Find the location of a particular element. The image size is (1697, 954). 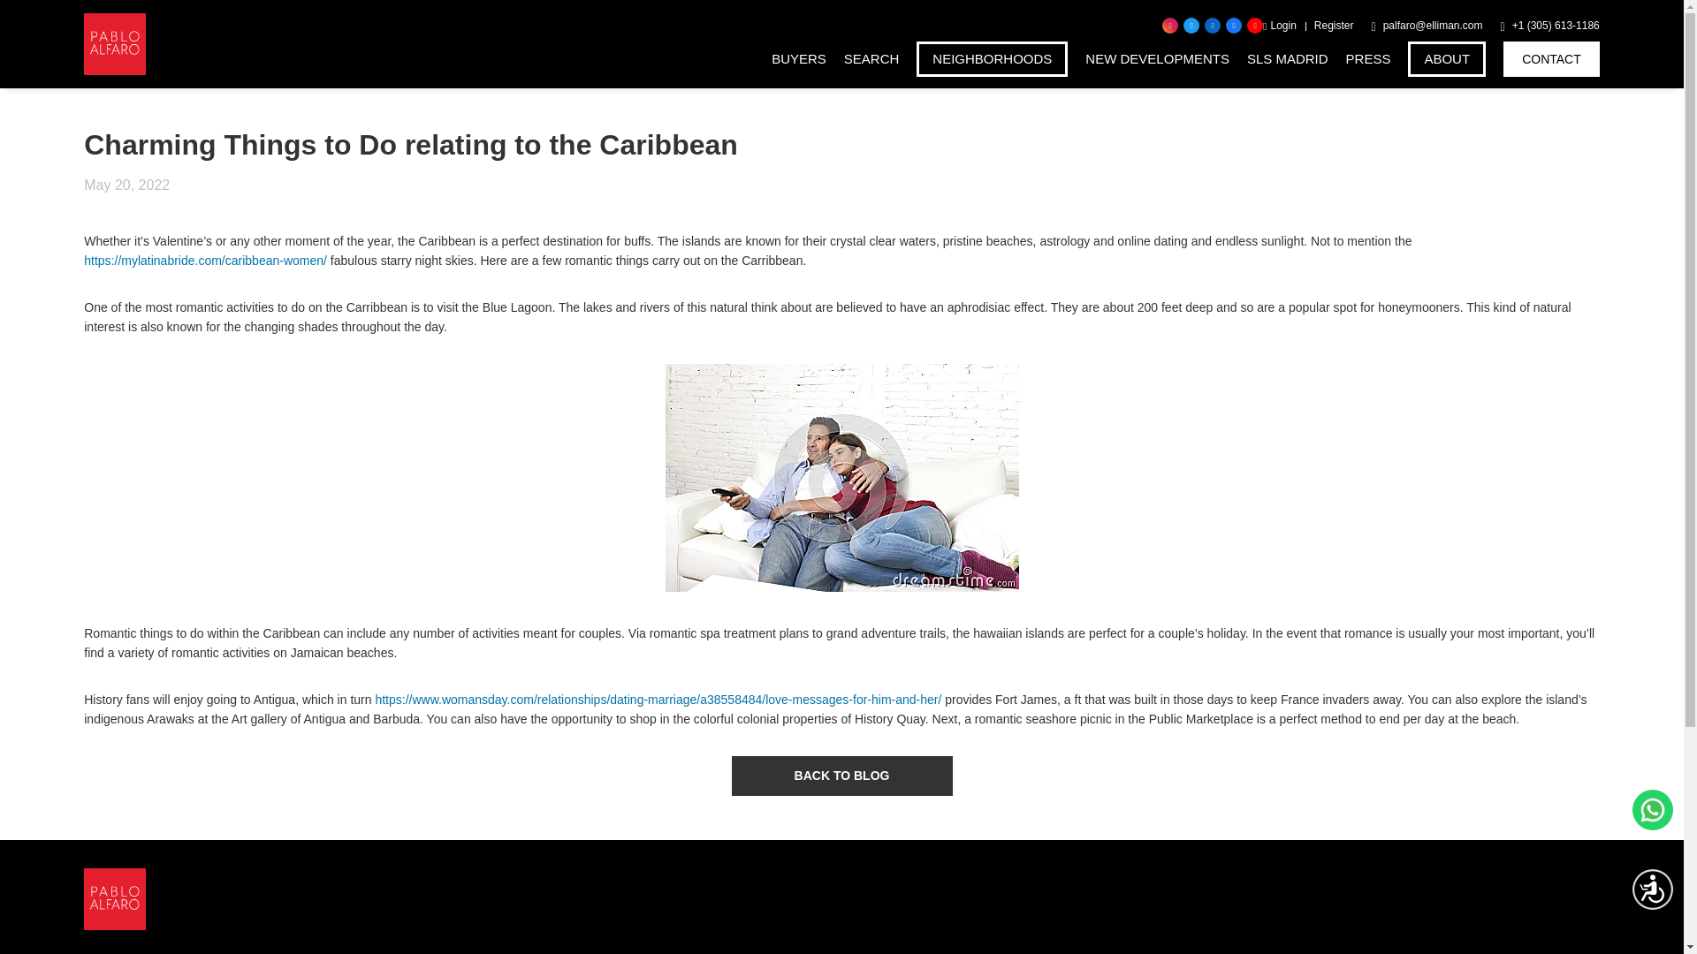

PRESS is located at coordinates (1368, 59).